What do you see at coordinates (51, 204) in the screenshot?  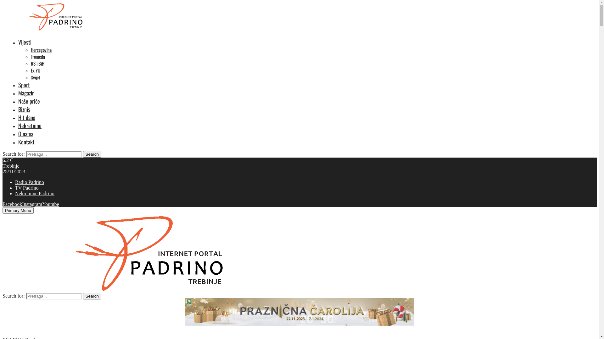 I see `Youtube` at bounding box center [51, 204].